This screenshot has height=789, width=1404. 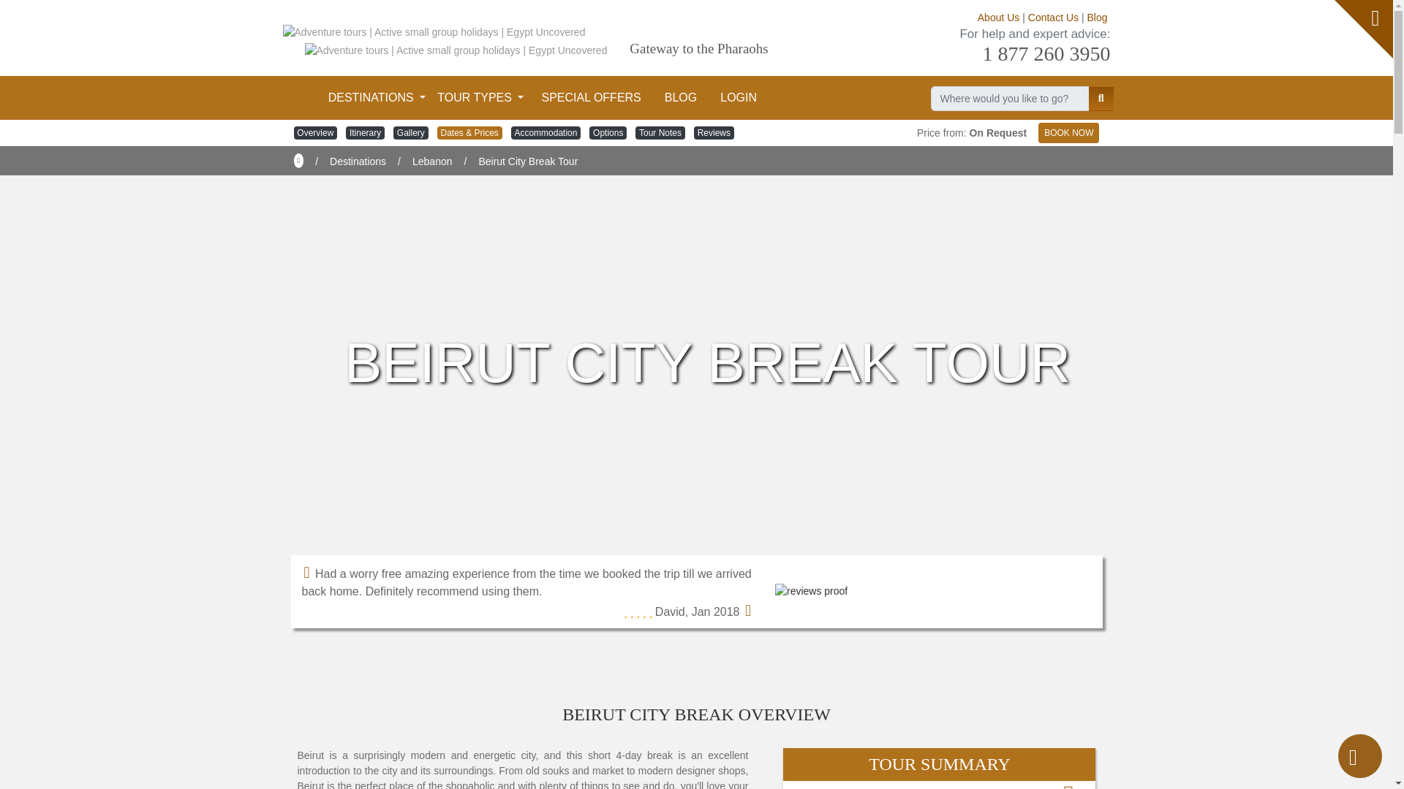 I want to click on About Us, so click(x=999, y=18).